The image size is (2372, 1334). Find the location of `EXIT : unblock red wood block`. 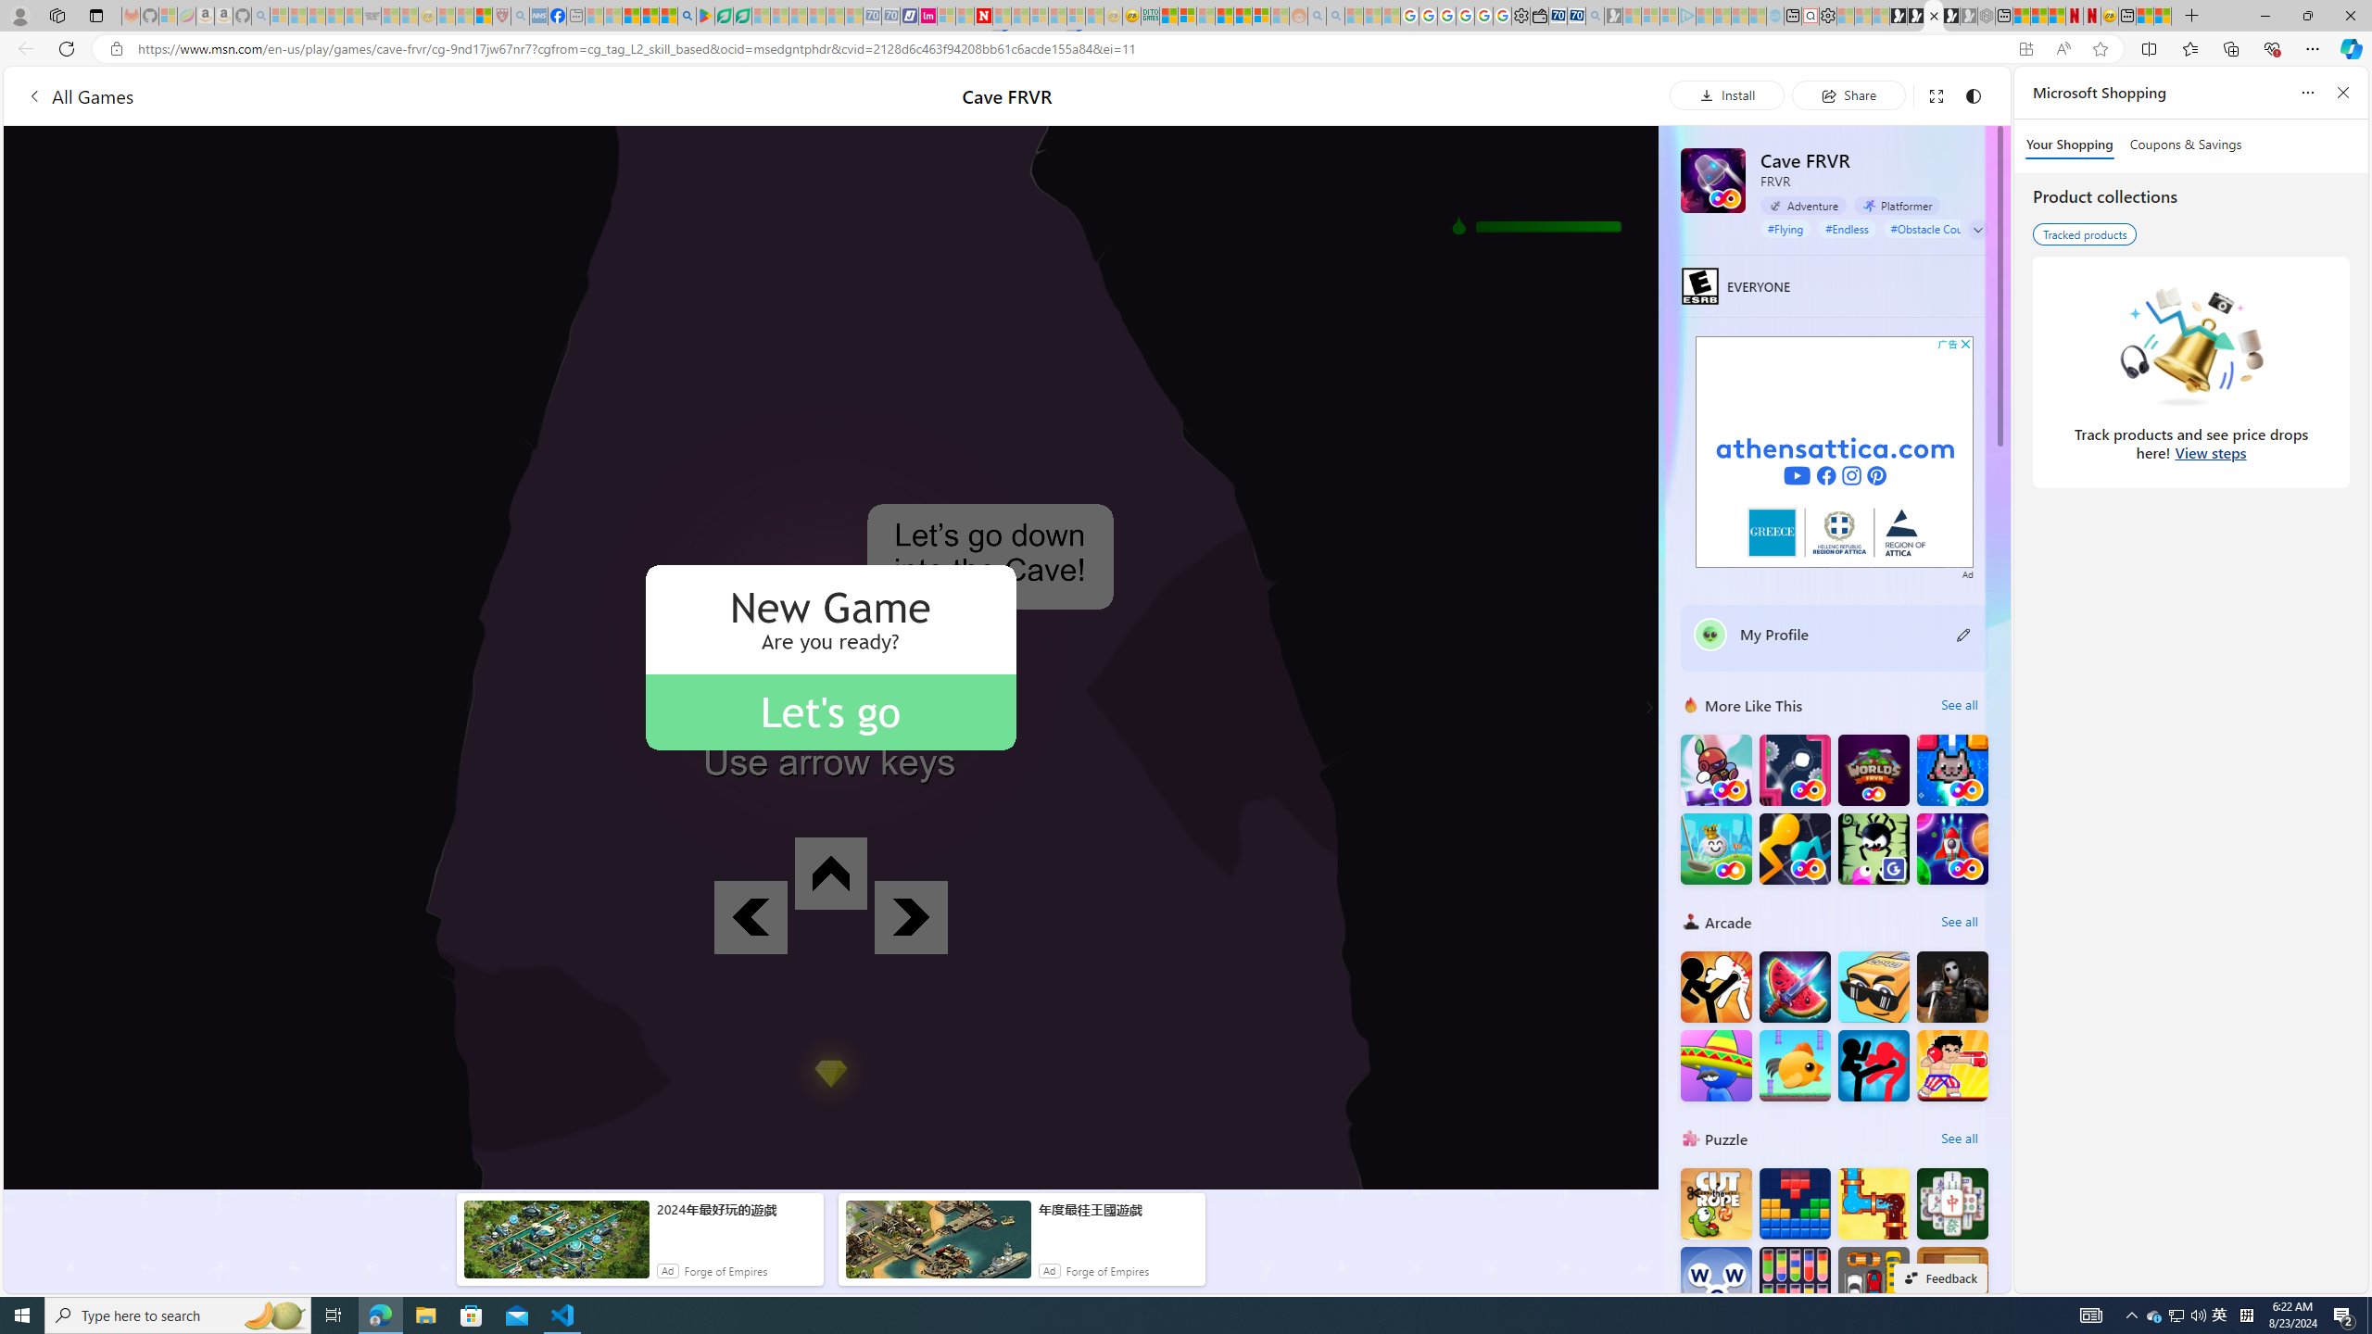

EXIT : unblock red wood block is located at coordinates (1953, 1282).